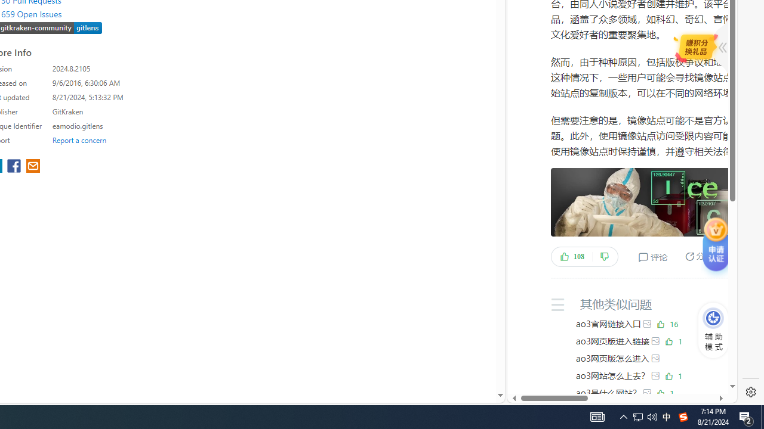  I want to click on Report a concern, so click(79, 139).